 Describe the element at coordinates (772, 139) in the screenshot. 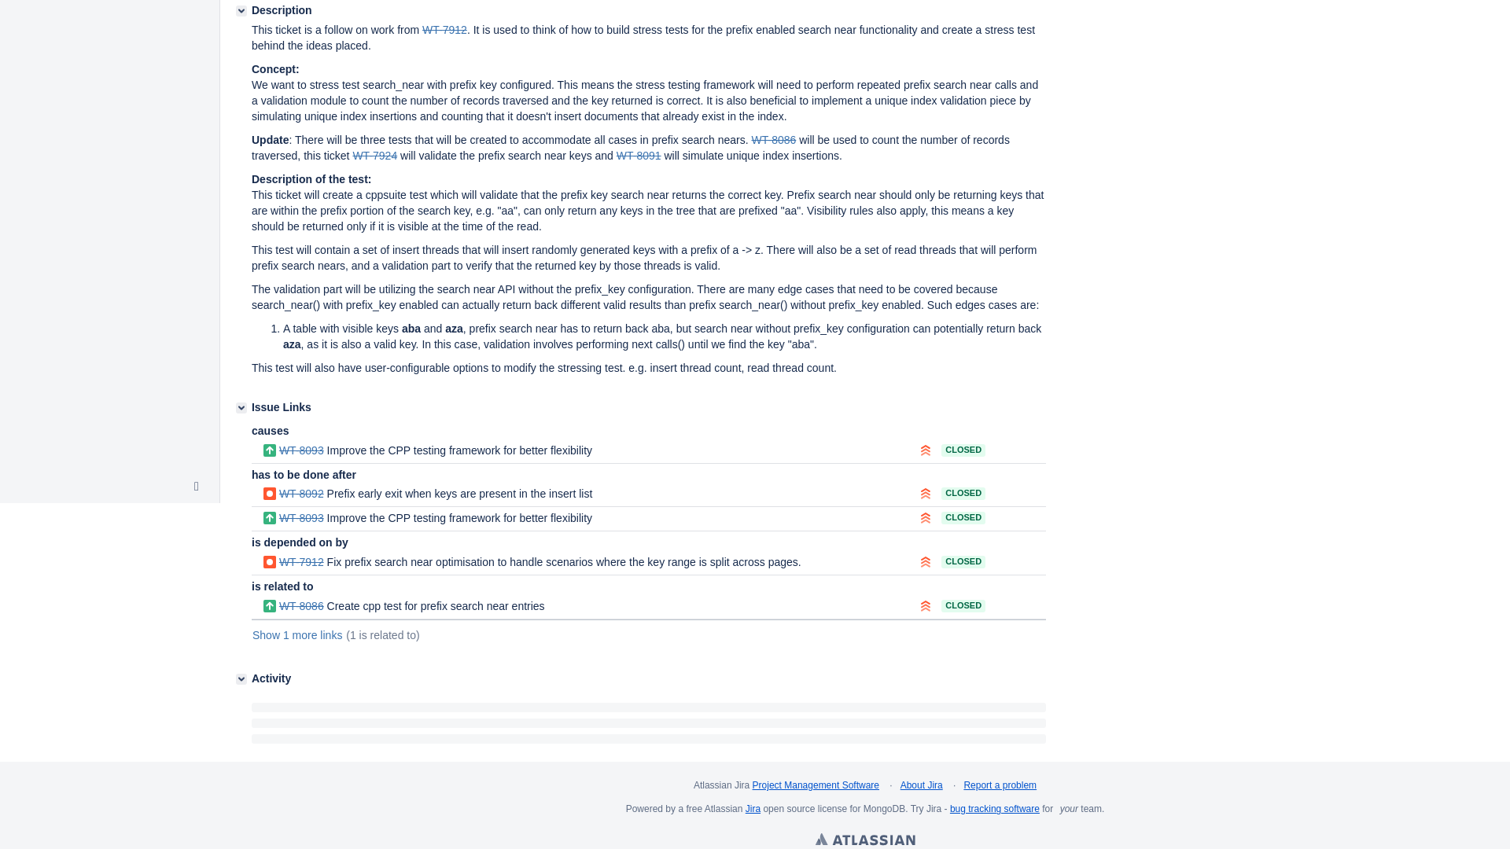

I see `Create cpp test for prefix search near entries` at that location.